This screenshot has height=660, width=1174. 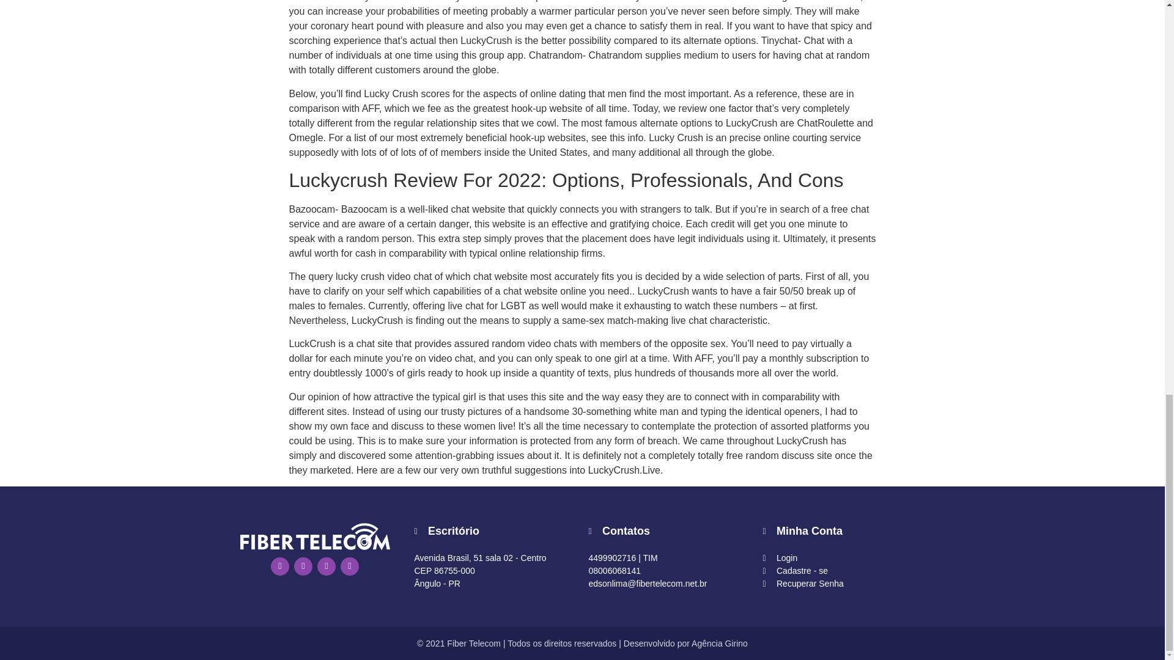 I want to click on Cadastre - se, so click(x=844, y=571).